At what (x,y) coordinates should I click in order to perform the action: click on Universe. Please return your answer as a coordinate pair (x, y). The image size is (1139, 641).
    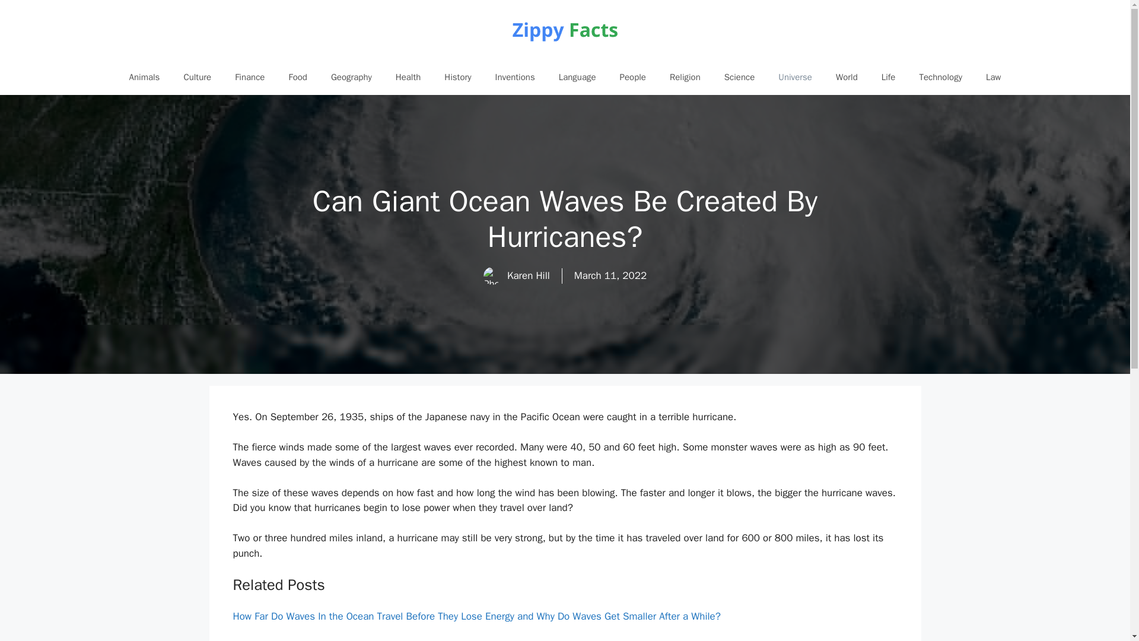
    Looking at the image, I should click on (795, 77).